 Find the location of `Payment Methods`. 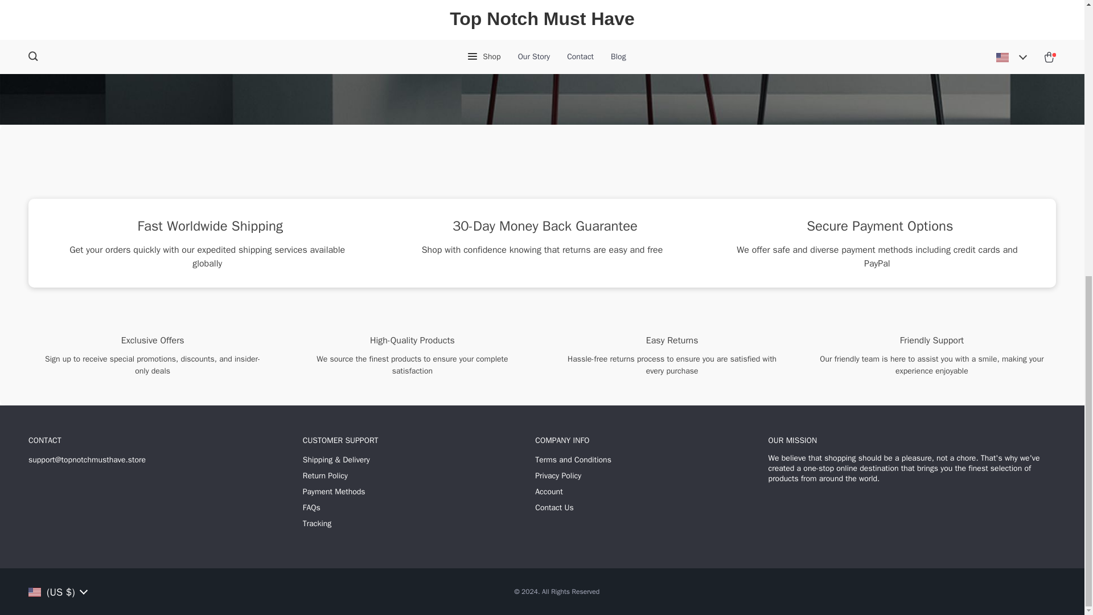

Payment Methods is located at coordinates (334, 492).